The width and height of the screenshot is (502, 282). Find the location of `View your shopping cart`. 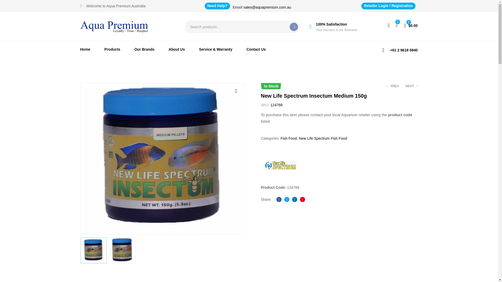

View your shopping cart is located at coordinates (411, 25).